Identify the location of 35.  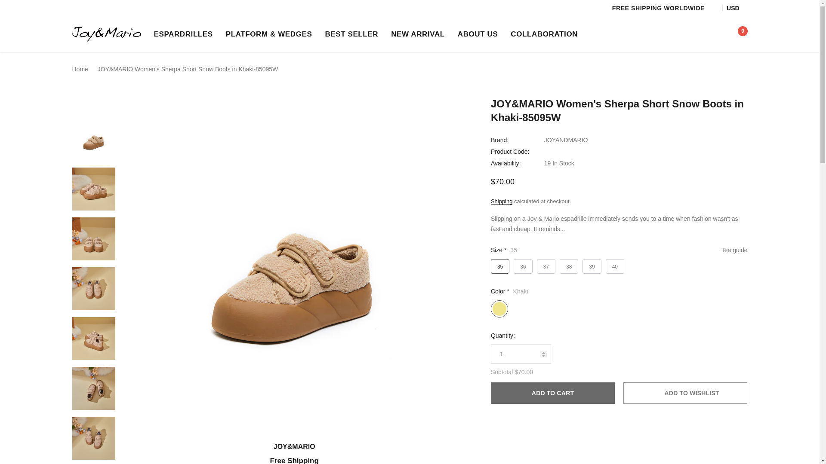
(500, 266).